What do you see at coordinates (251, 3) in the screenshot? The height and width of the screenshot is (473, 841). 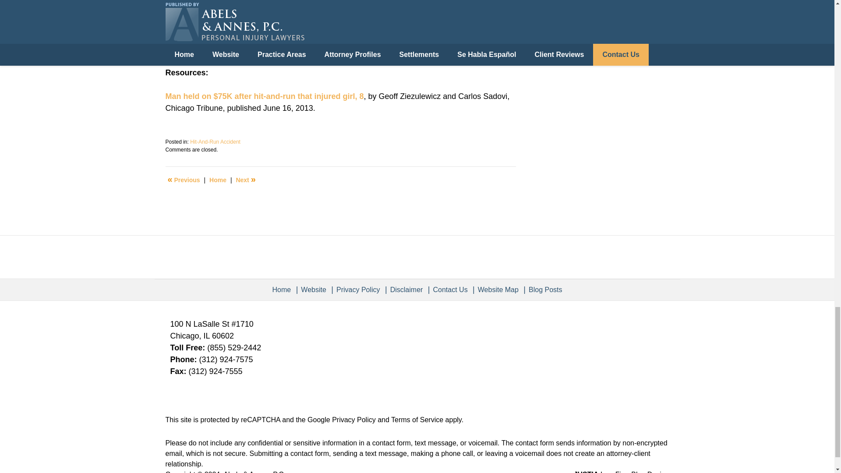 I see `Rollover Accident Kills Man in South Suburbs` at bounding box center [251, 3].